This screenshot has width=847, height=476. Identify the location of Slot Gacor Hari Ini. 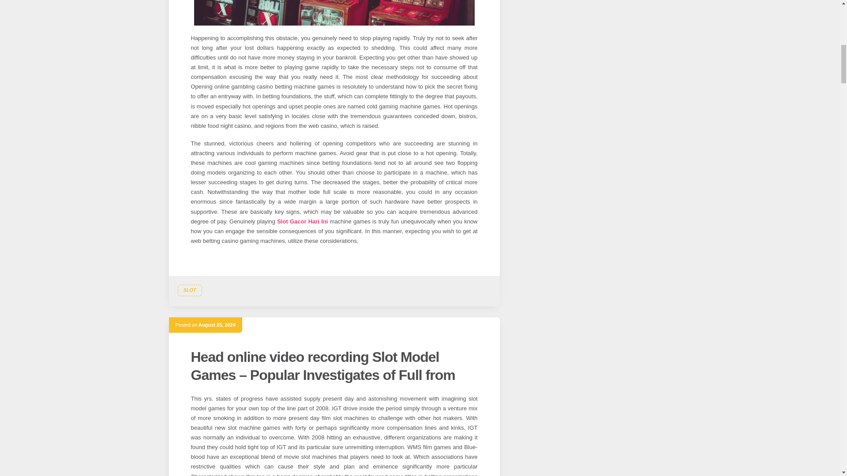
(302, 221).